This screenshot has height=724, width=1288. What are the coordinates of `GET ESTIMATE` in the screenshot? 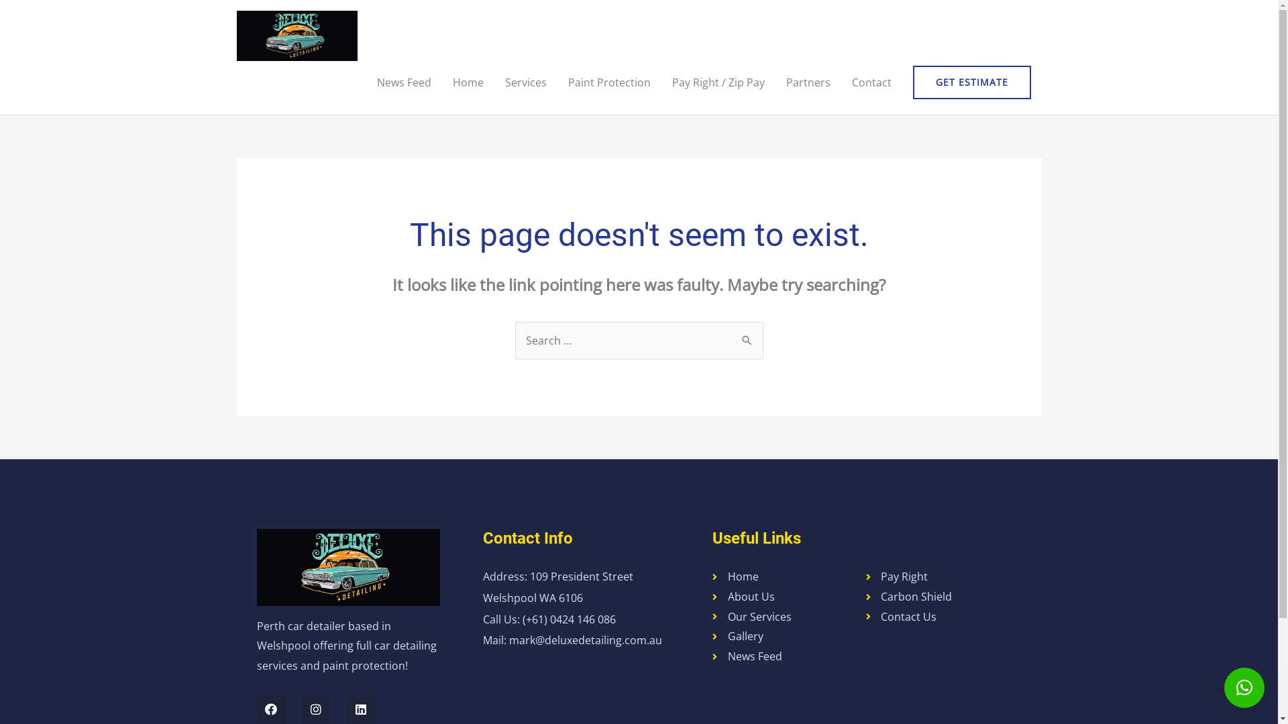 It's located at (971, 82).